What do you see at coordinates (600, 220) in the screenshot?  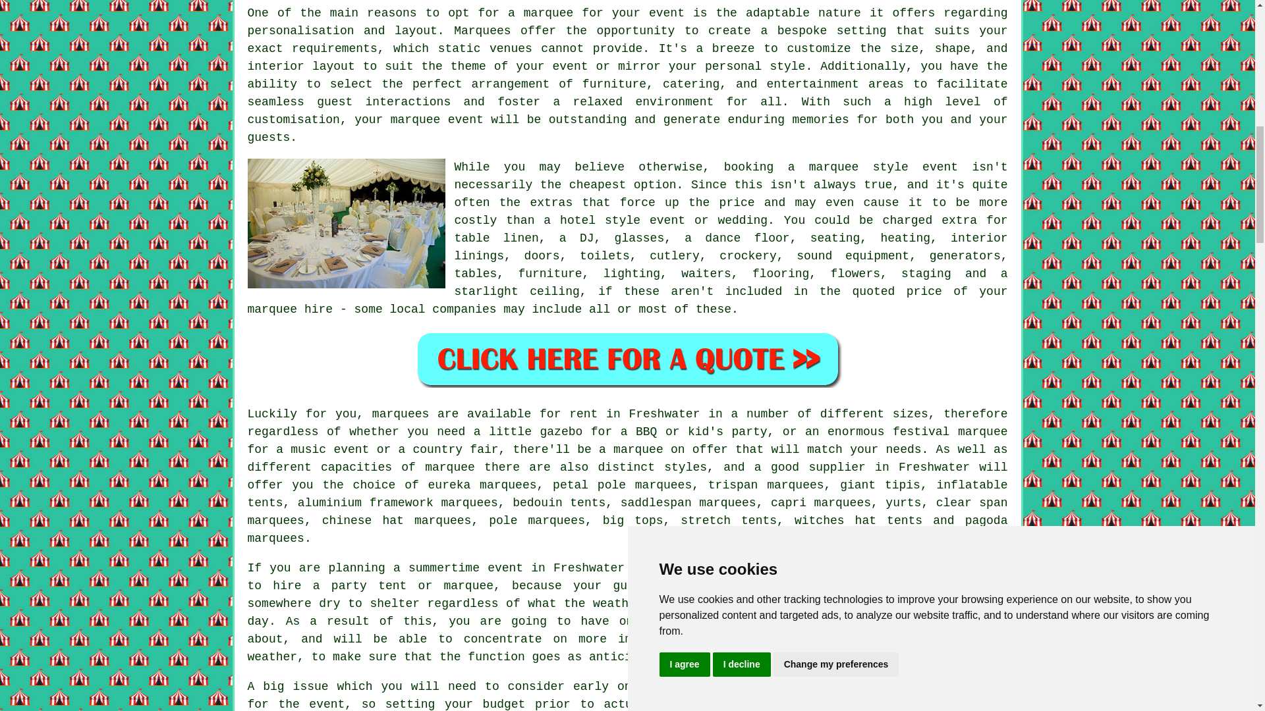 I see `hotel style` at bounding box center [600, 220].